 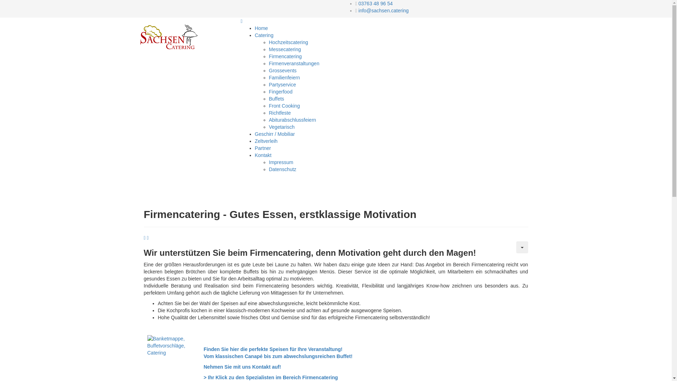 I want to click on Nehmen Sie mit uns Kontakt auf!, so click(x=243, y=367).